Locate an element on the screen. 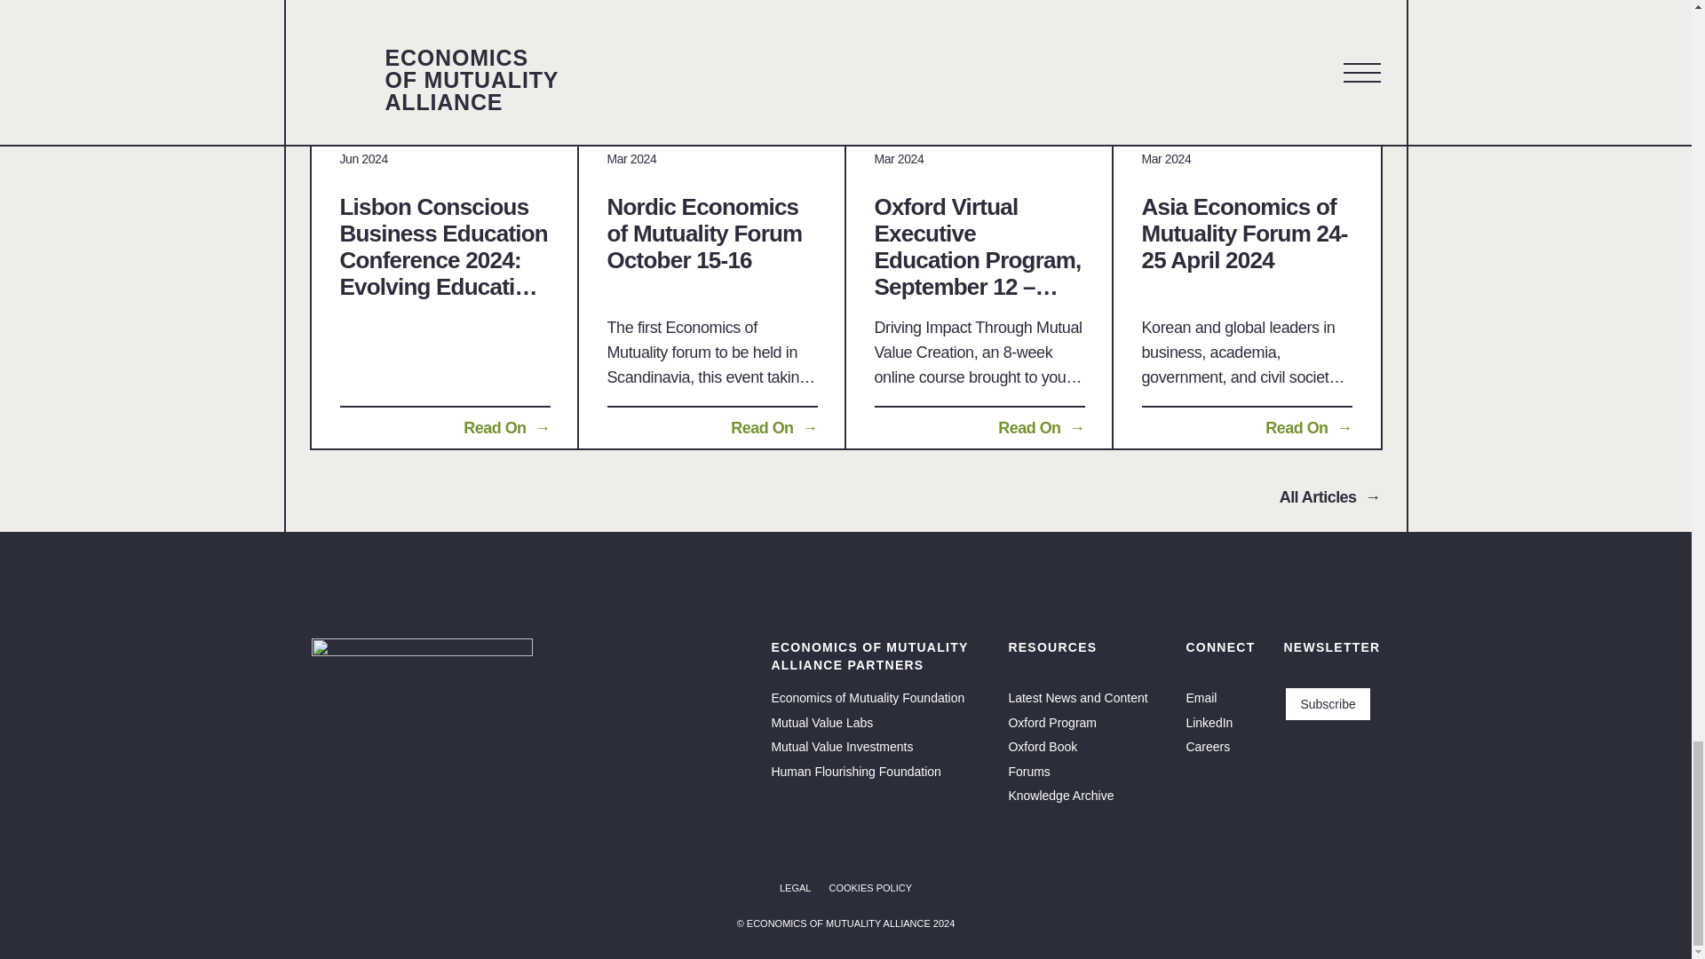  Subscribe is located at coordinates (1327, 704).